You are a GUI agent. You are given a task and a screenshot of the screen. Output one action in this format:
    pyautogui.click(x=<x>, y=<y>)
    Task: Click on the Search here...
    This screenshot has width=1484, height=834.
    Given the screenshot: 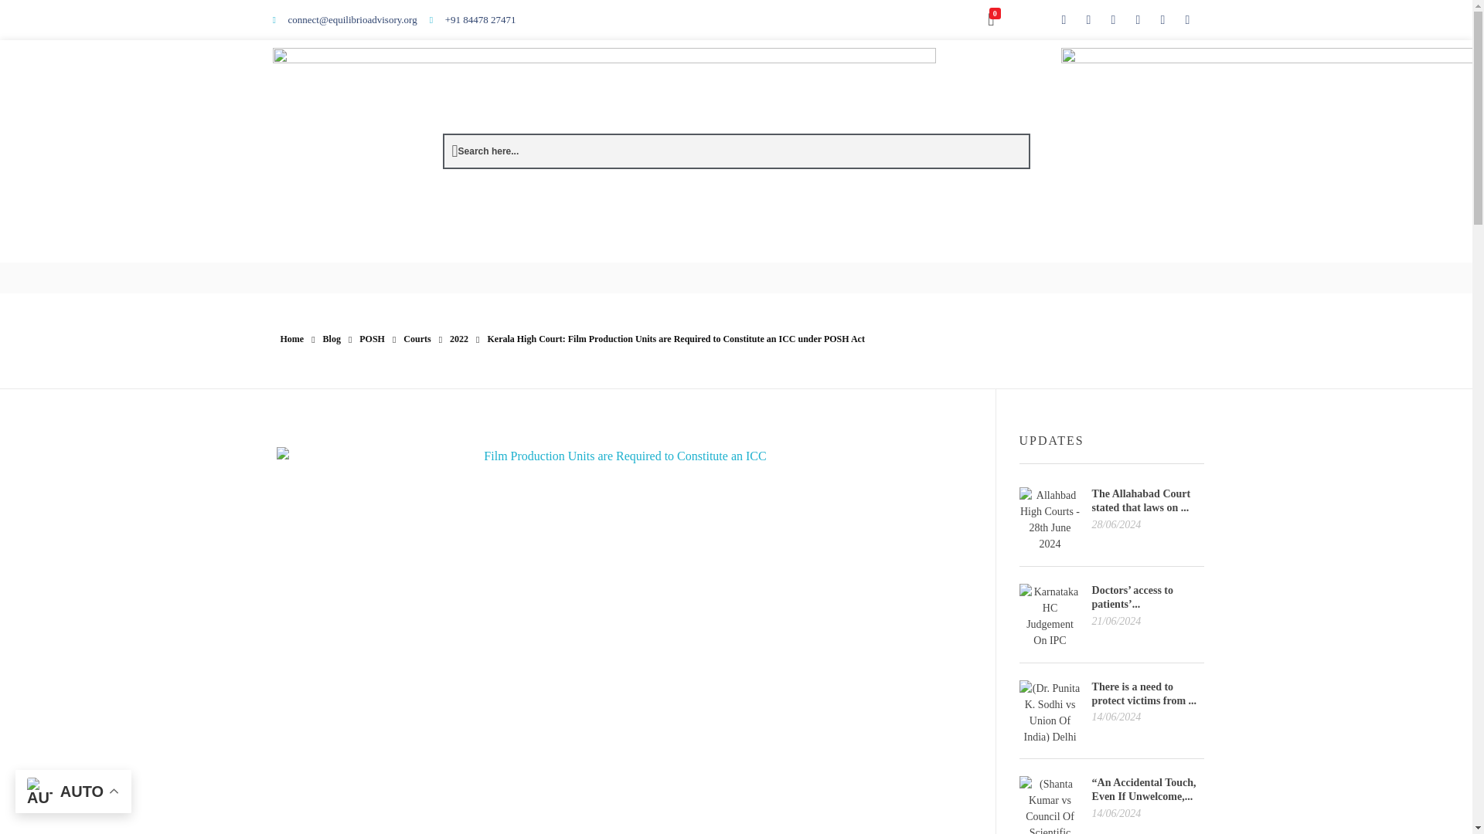 What is the action you would take?
    pyautogui.click(x=485, y=151)
    